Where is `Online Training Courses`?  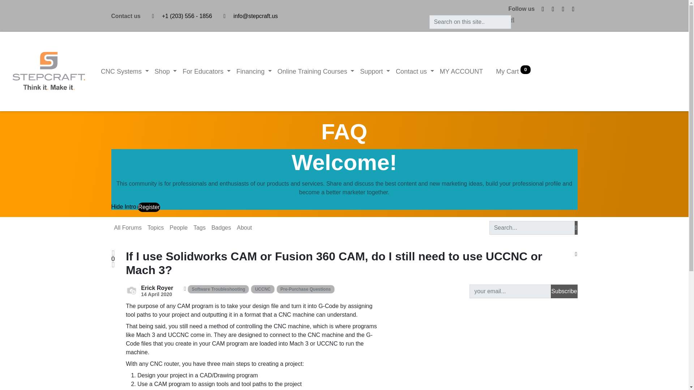 Online Training Courses is located at coordinates (316, 71).